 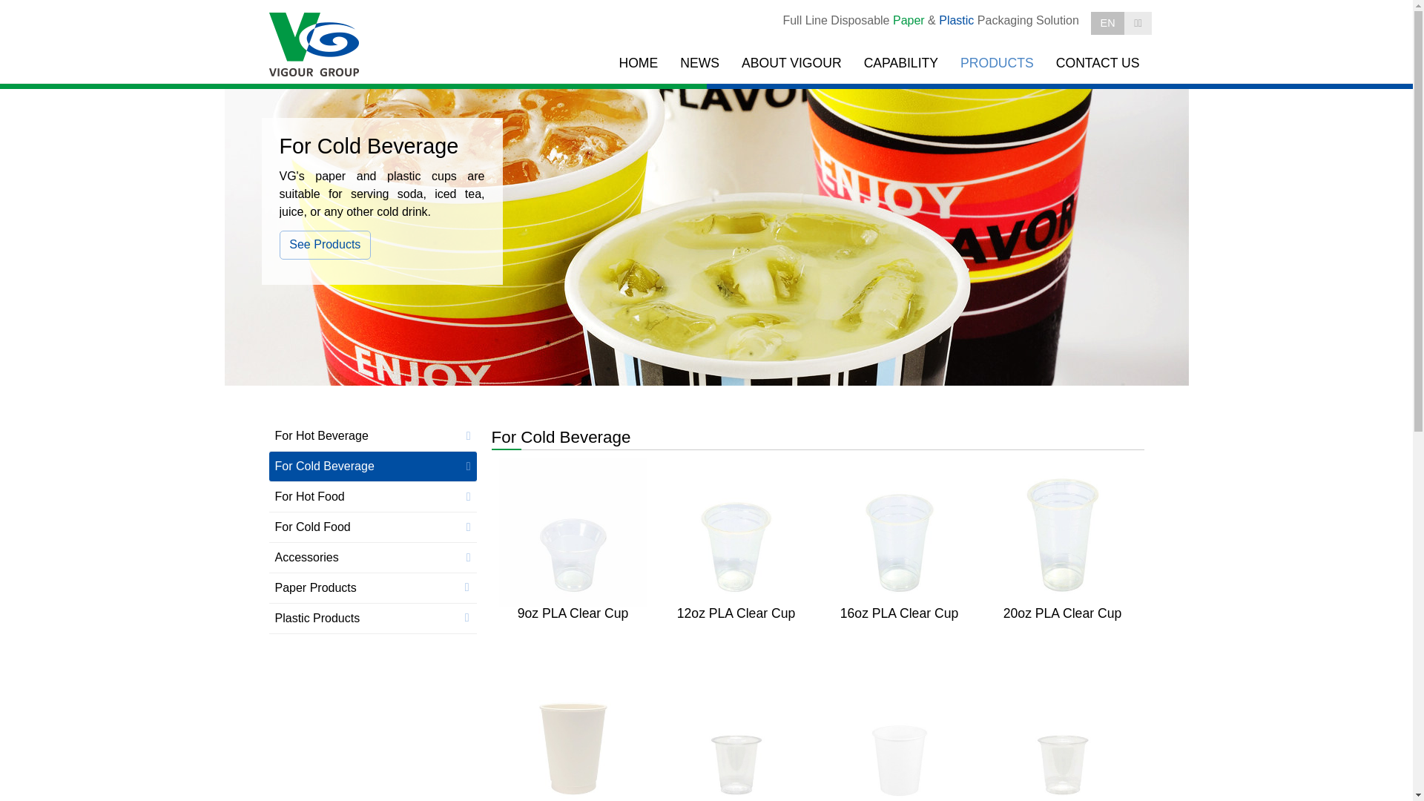 I want to click on 12oz PLA Clear Cup, so click(x=736, y=587).